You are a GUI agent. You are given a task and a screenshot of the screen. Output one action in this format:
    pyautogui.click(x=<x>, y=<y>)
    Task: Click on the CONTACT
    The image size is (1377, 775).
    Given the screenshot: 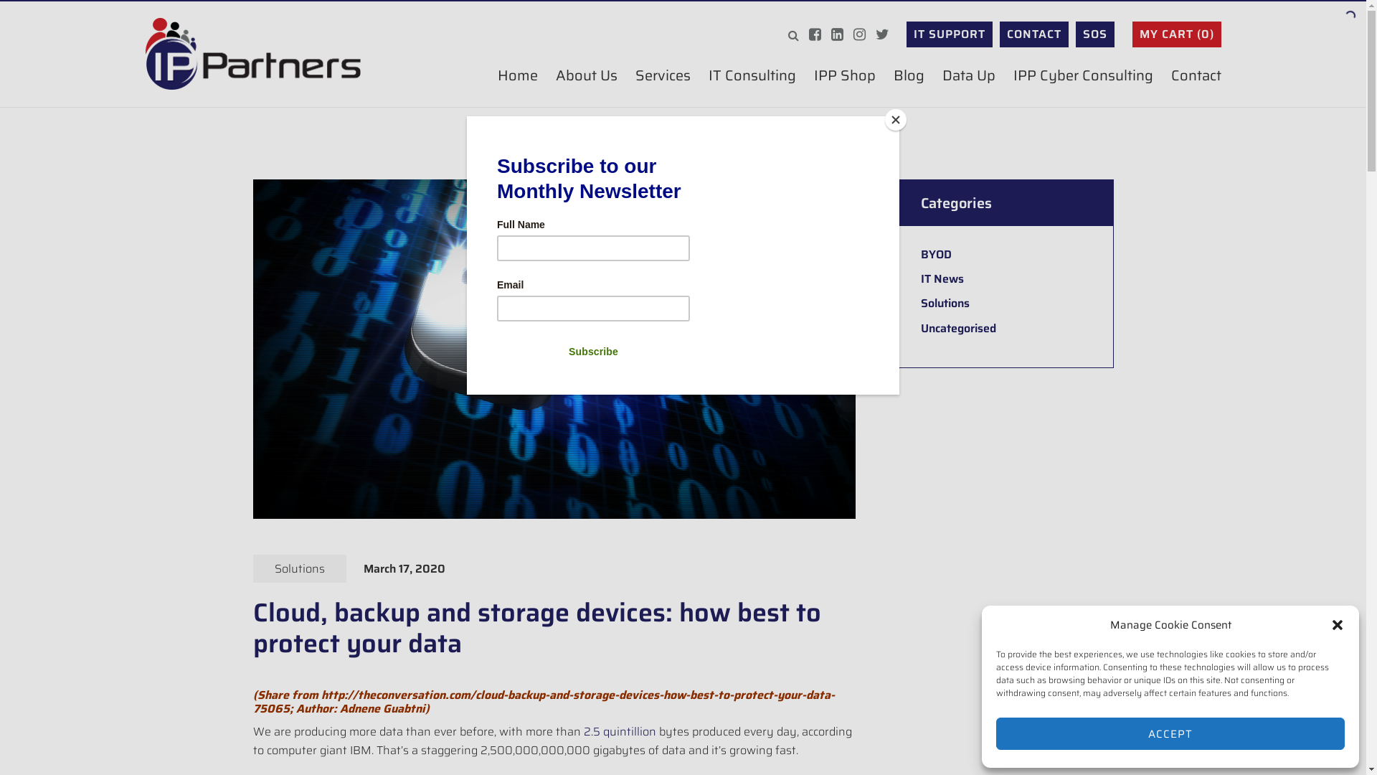 What is the action you would take?
    pyautogui.click(x=1034, y=34)
    